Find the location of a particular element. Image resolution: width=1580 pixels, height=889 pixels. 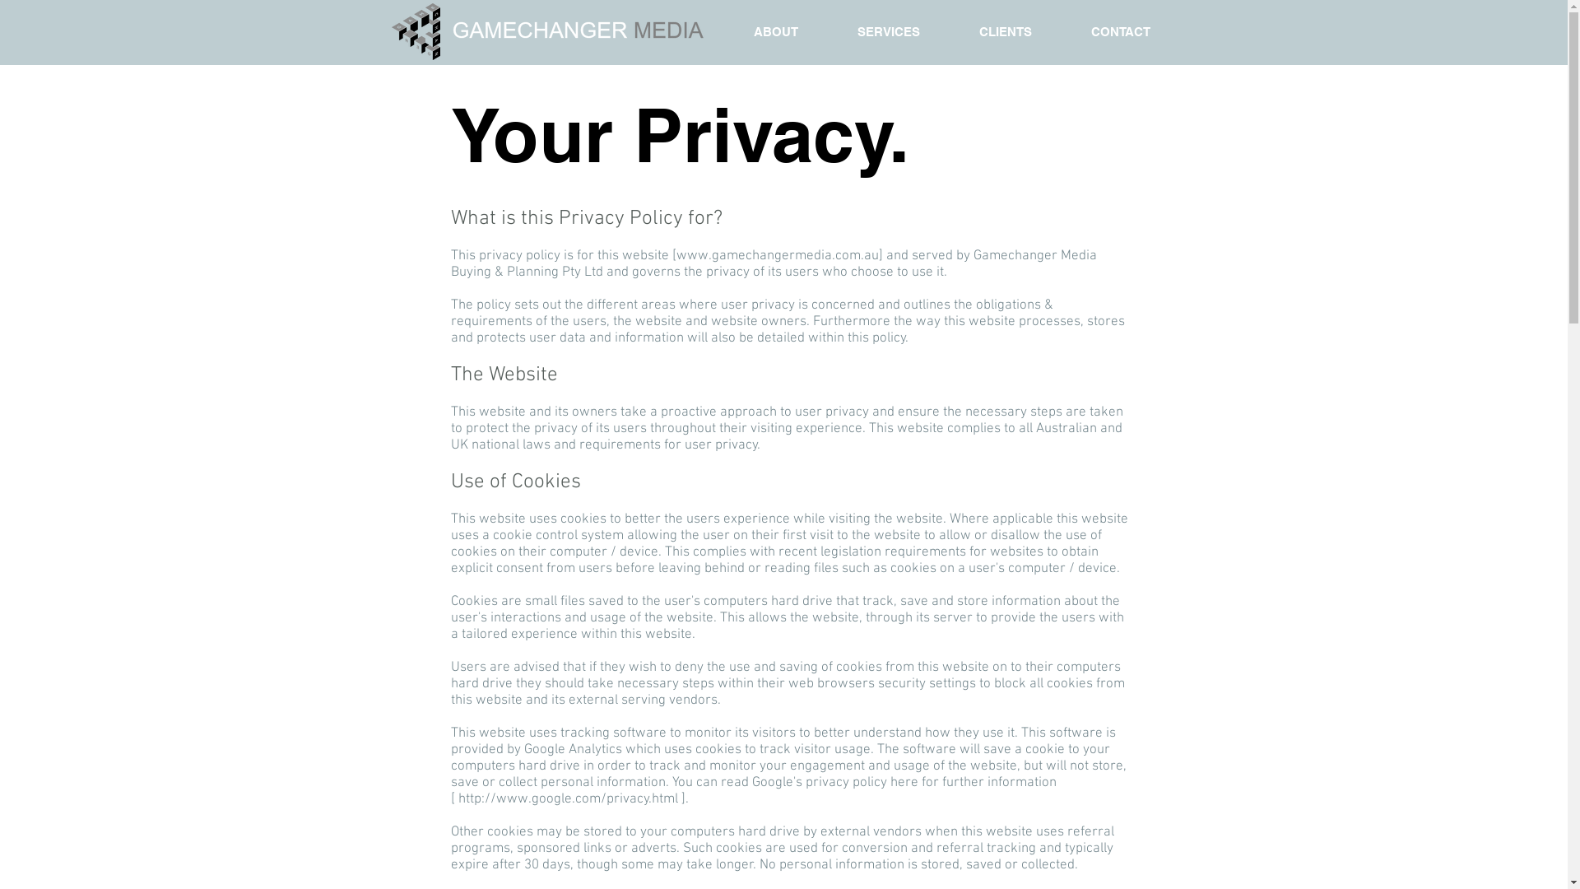

CLIENTS is located at coordinates (1006, 32).